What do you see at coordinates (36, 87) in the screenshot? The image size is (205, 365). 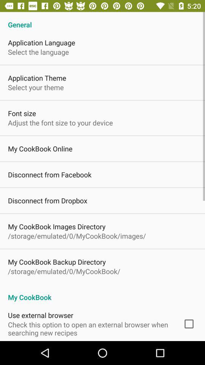 I see `scroll until the select your theme icon` at bounding box center [36, 87].